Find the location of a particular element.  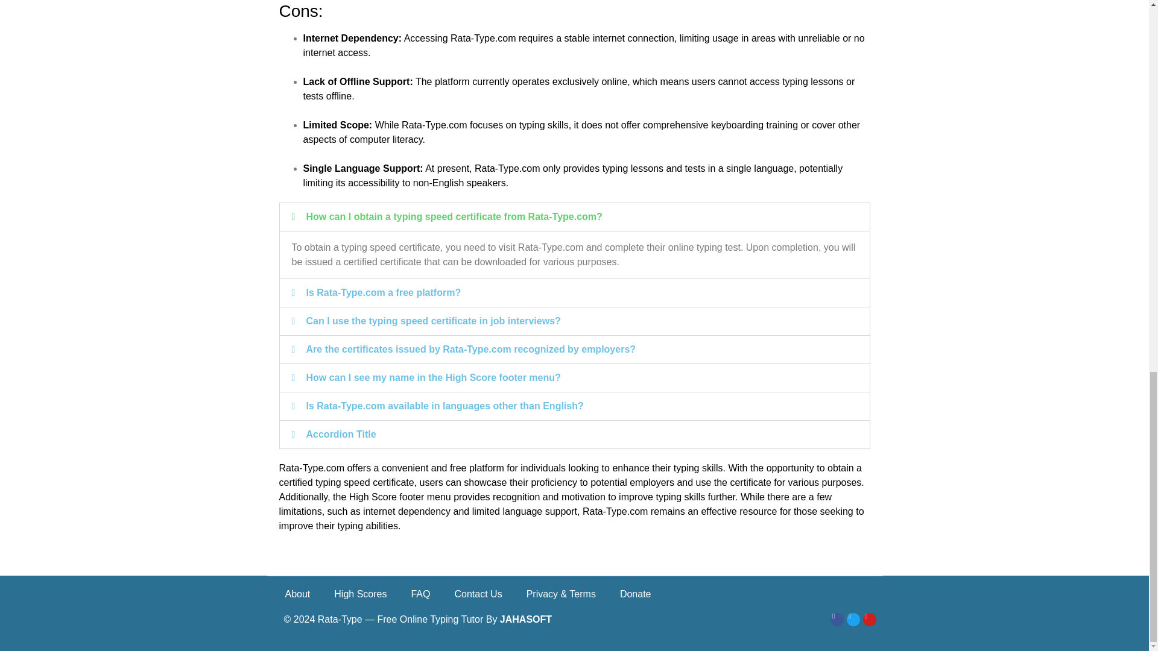

Is Rata-Type.com a free platform? is located at coordinates (384, 292).